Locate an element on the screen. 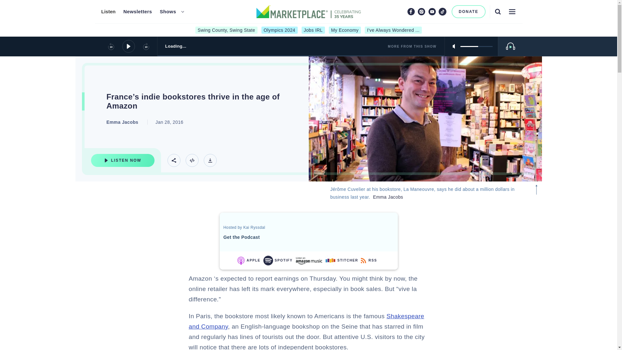 The width and height of the screenshot is (622, 350). Facebook is located at coordinates (411, 11).